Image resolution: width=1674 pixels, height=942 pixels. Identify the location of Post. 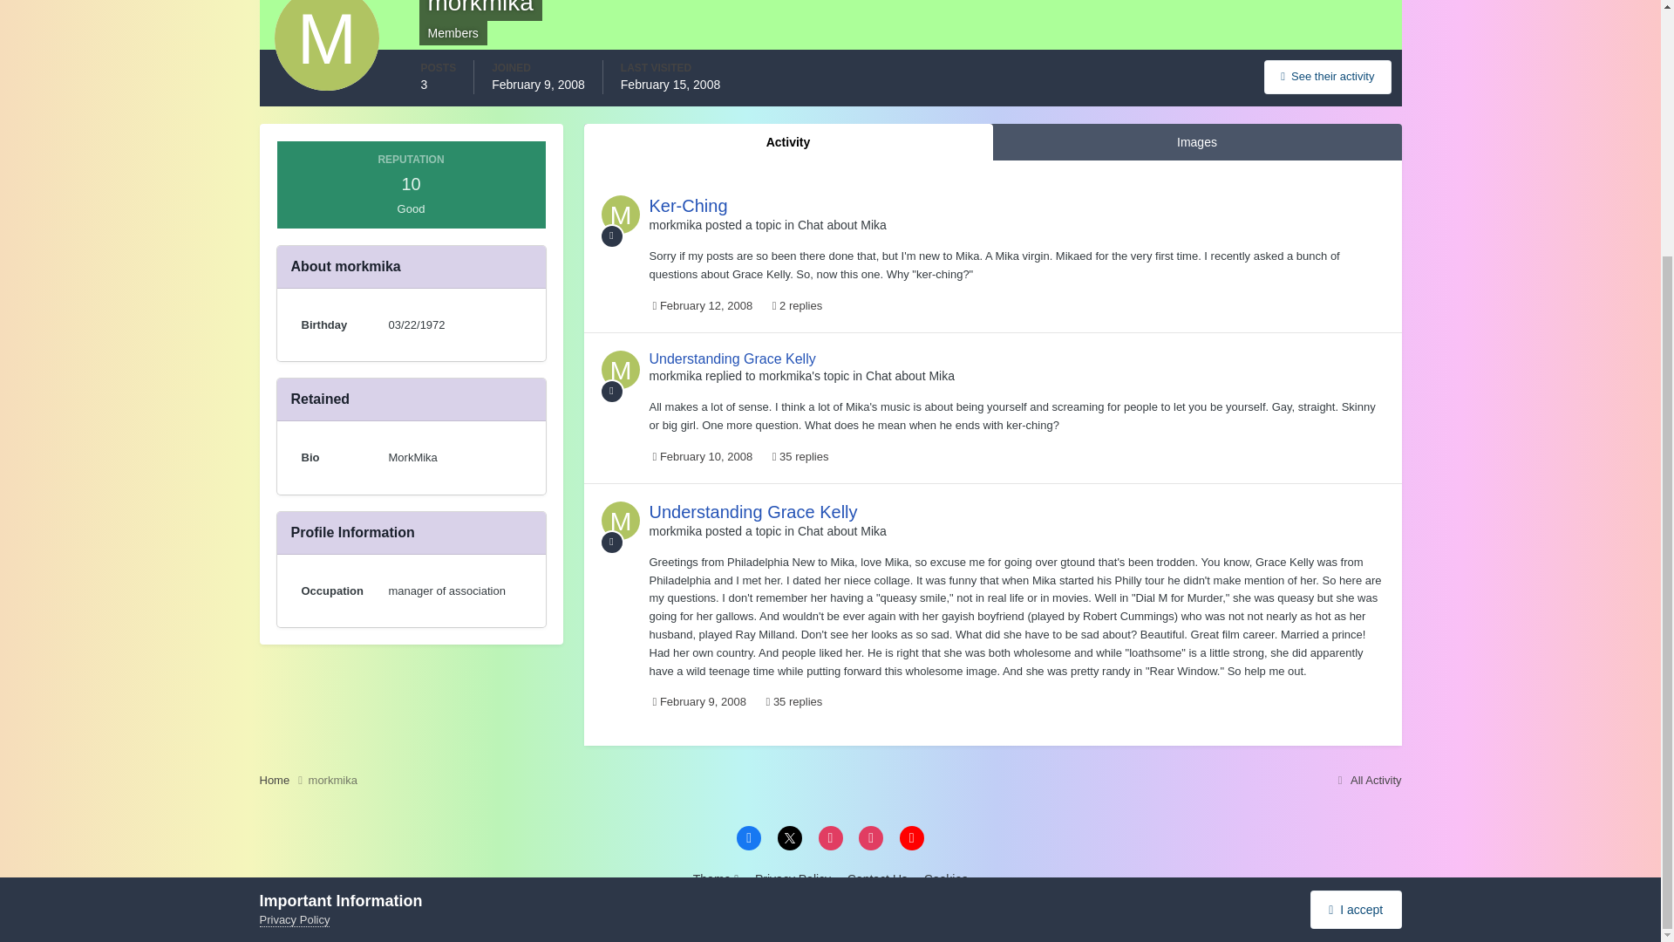
(612, 392).